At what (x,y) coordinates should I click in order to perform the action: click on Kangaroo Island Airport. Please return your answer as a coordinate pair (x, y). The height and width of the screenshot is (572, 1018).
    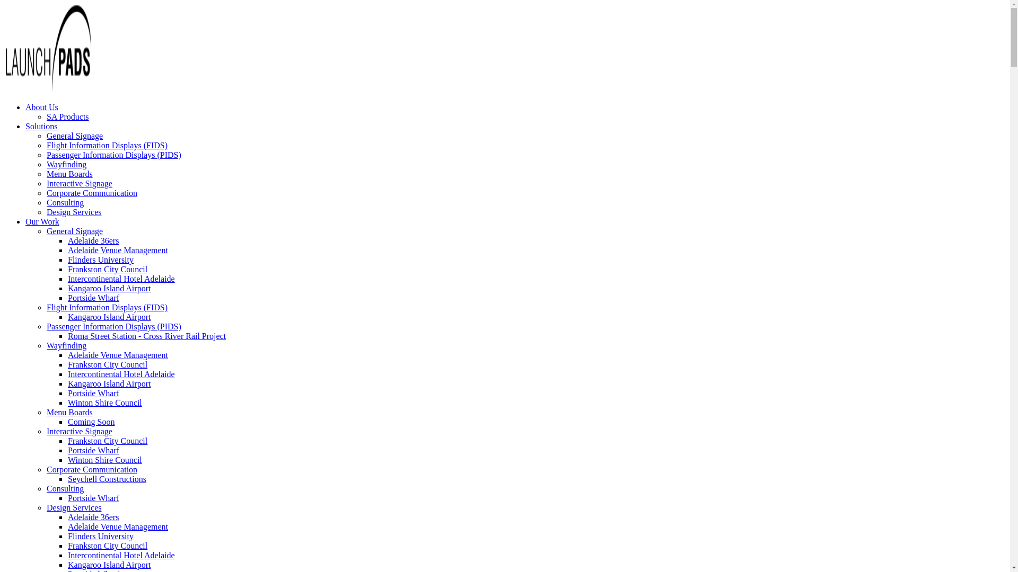
    Looking at the image, I should click on (109, 317).